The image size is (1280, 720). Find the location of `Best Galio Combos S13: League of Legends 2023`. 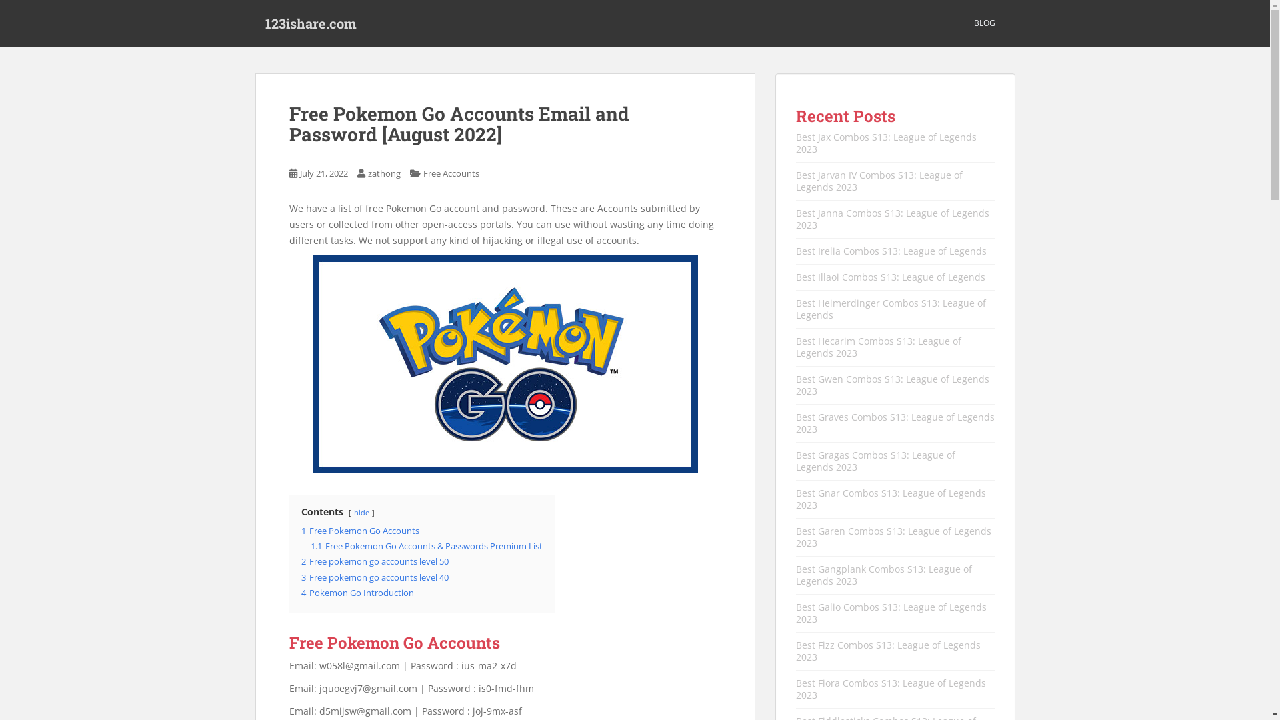

Best Galio Combos S13: League of Legends 2023 is located at coordinates (891, 613).